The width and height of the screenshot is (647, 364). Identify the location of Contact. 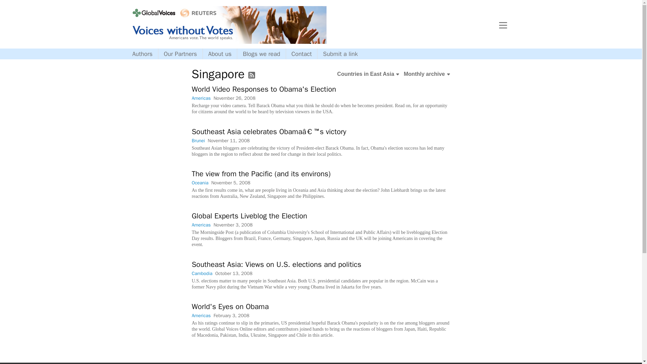
(302, 54).